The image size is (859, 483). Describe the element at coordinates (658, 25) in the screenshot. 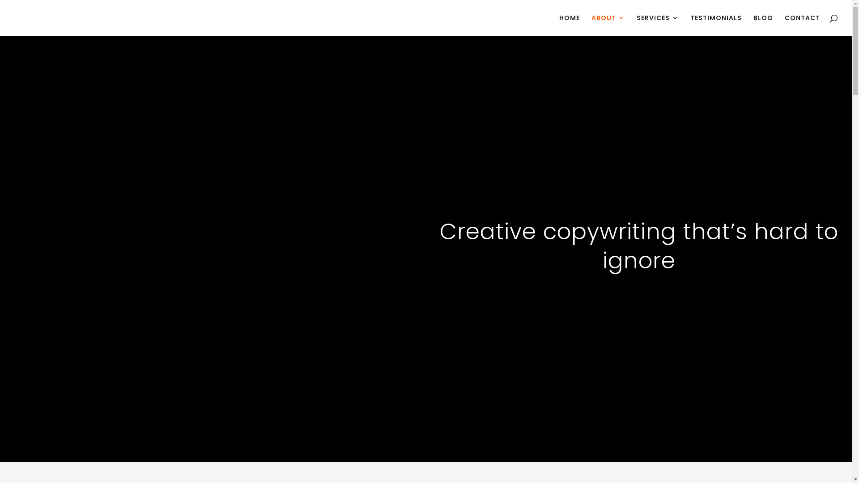

I see `SERVICES` at that location.